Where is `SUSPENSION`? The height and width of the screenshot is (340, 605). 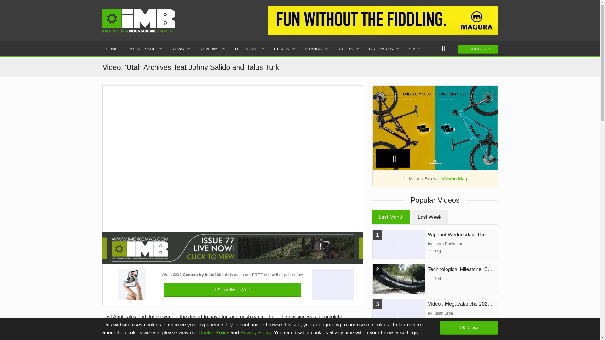
SUSPENSION is located at coordinates (212, 178).